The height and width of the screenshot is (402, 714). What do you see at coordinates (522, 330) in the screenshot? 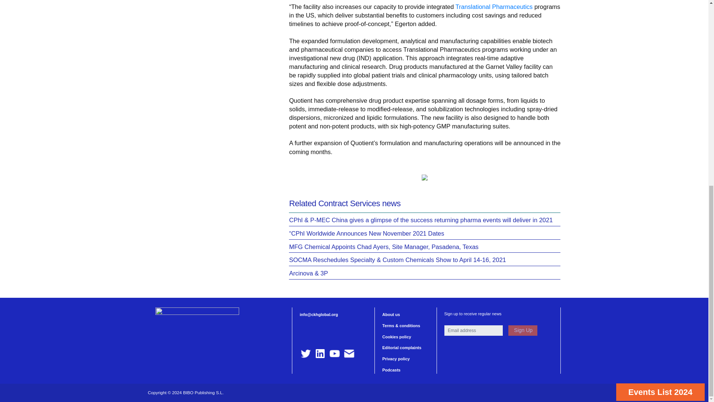
I see `Sign Up` at bounding box center [522, 330].